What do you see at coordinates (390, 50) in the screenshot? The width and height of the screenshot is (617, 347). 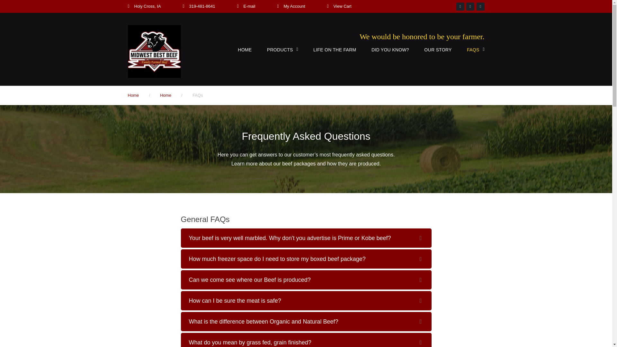 I see `DID YOU KNOW?` at bounding box center [390, 50].